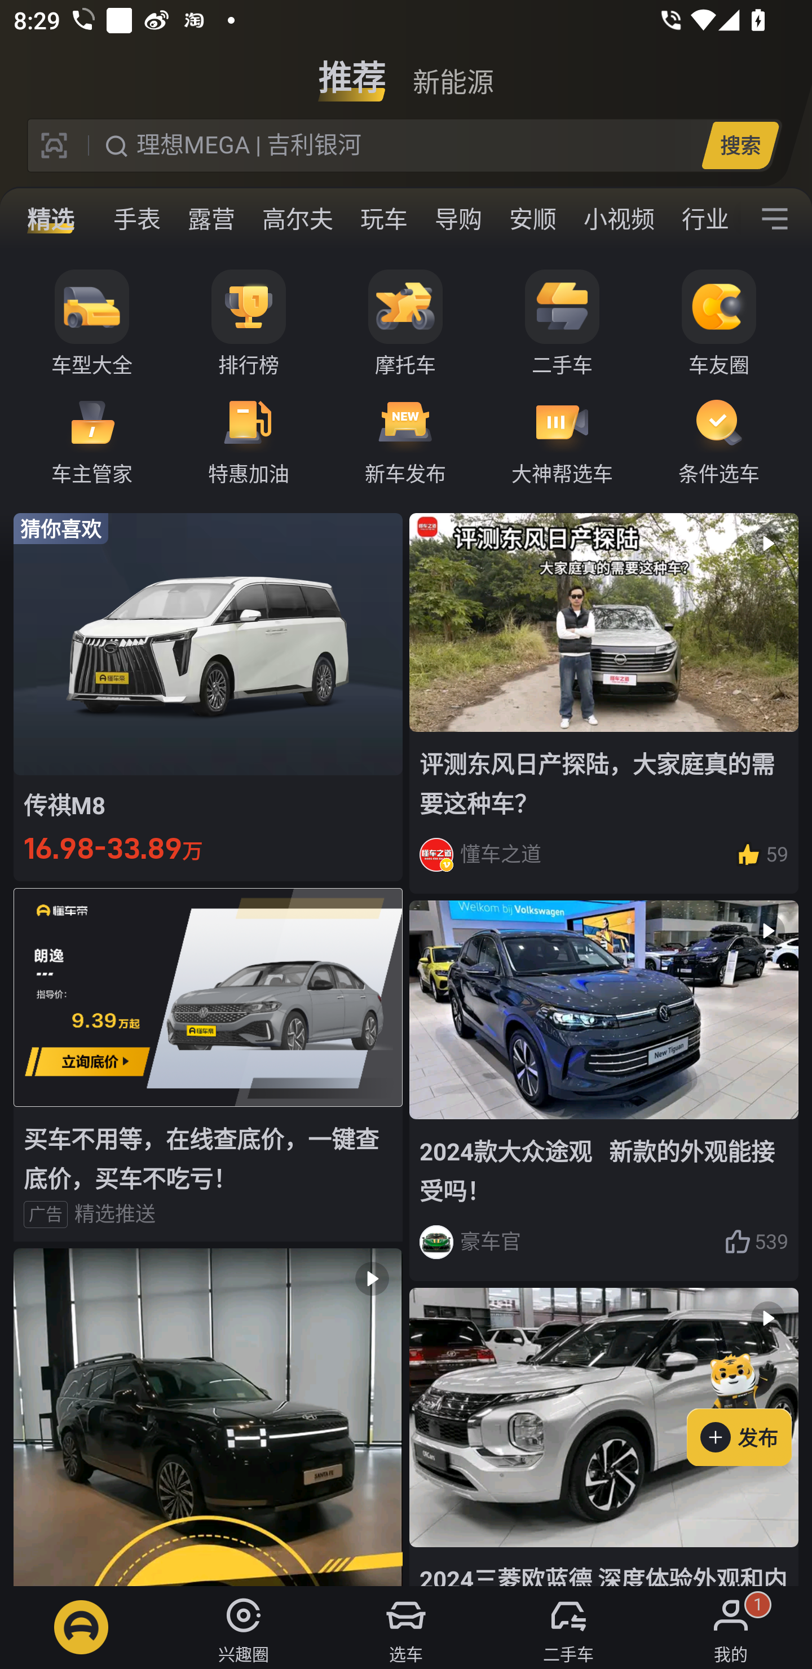 This screenshot has height=1669, width=812. What do you see at coordinates (731, 1627) in the screenshot?
I see ` 我的` at bounding box center [731, 1627].